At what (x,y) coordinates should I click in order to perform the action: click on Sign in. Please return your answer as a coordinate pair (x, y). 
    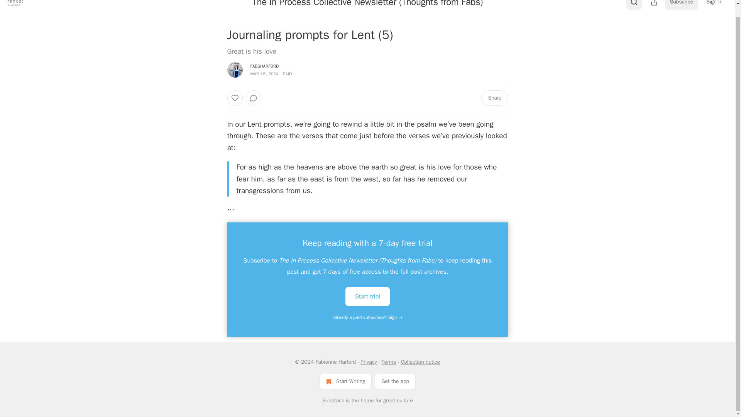
    Looking at the image, I should click on (714, 5).